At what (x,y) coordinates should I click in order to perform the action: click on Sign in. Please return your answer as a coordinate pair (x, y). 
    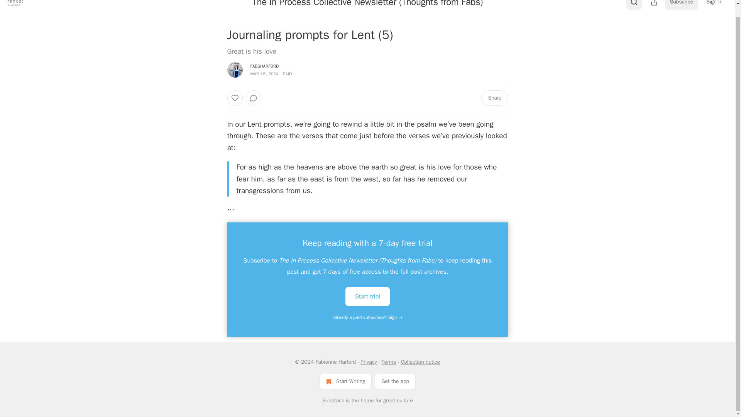
    Looking at the image, I should click on (714, 5).